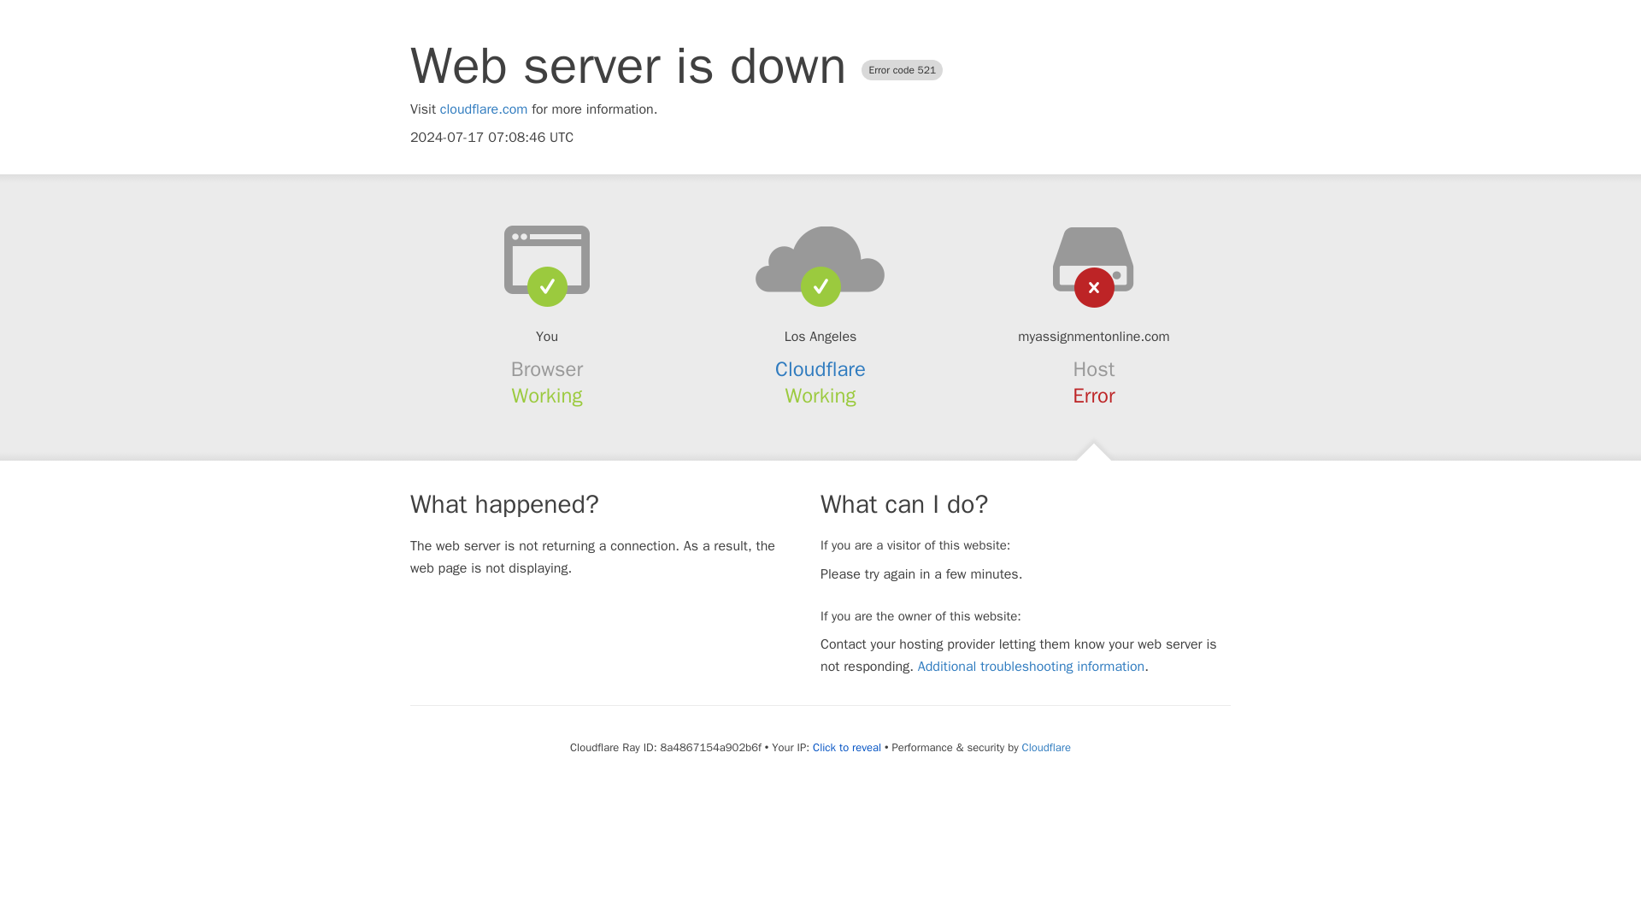 The width and height of the screenshot is (1641, 923). I want to click on Click to reveal, so click(846, 748).